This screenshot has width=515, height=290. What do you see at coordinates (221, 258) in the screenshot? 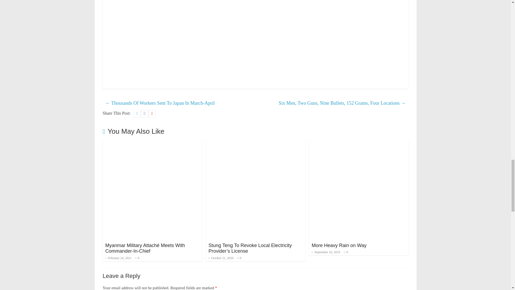
I see `9:54 am` at bounding box center [221, 258].